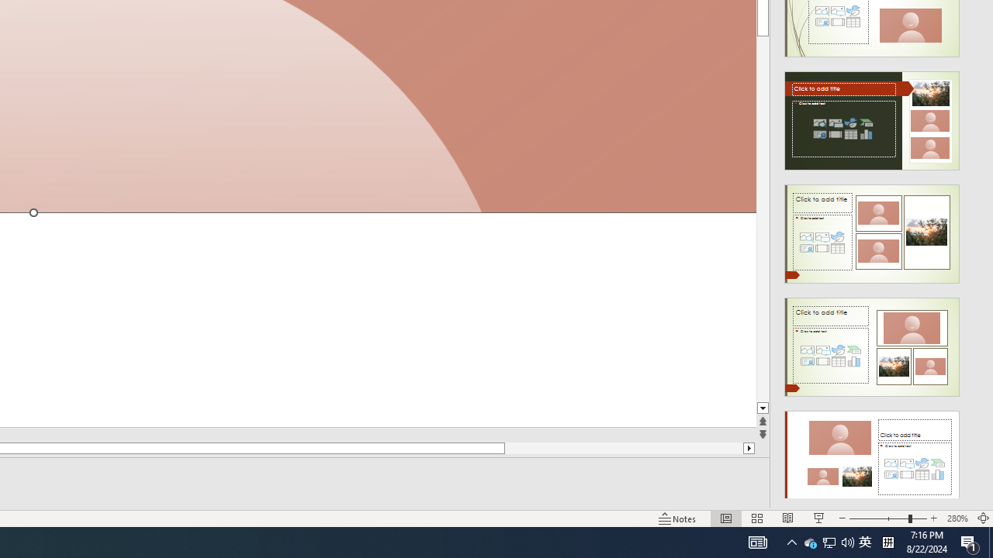 This screenshot has height=558, width=993. I want to click on Line down, so click(763, 408).